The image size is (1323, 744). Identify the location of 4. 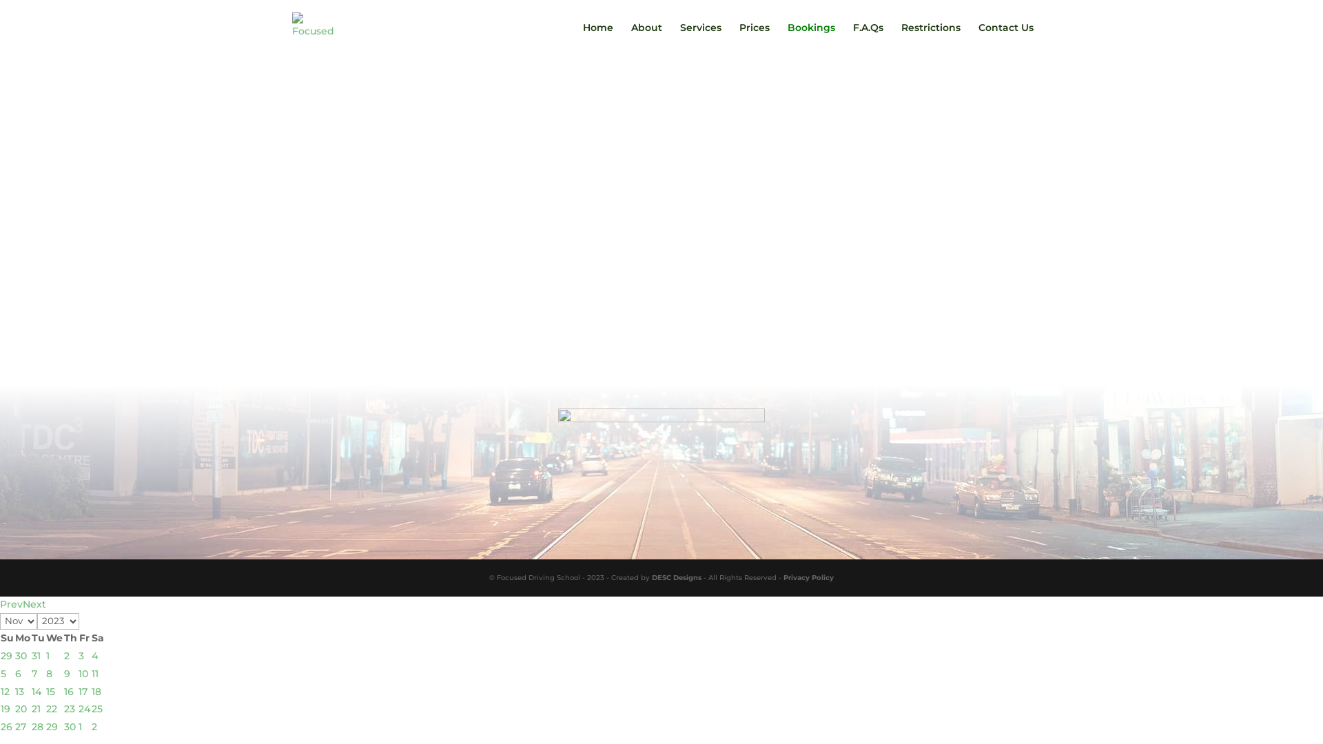
(95, 656).